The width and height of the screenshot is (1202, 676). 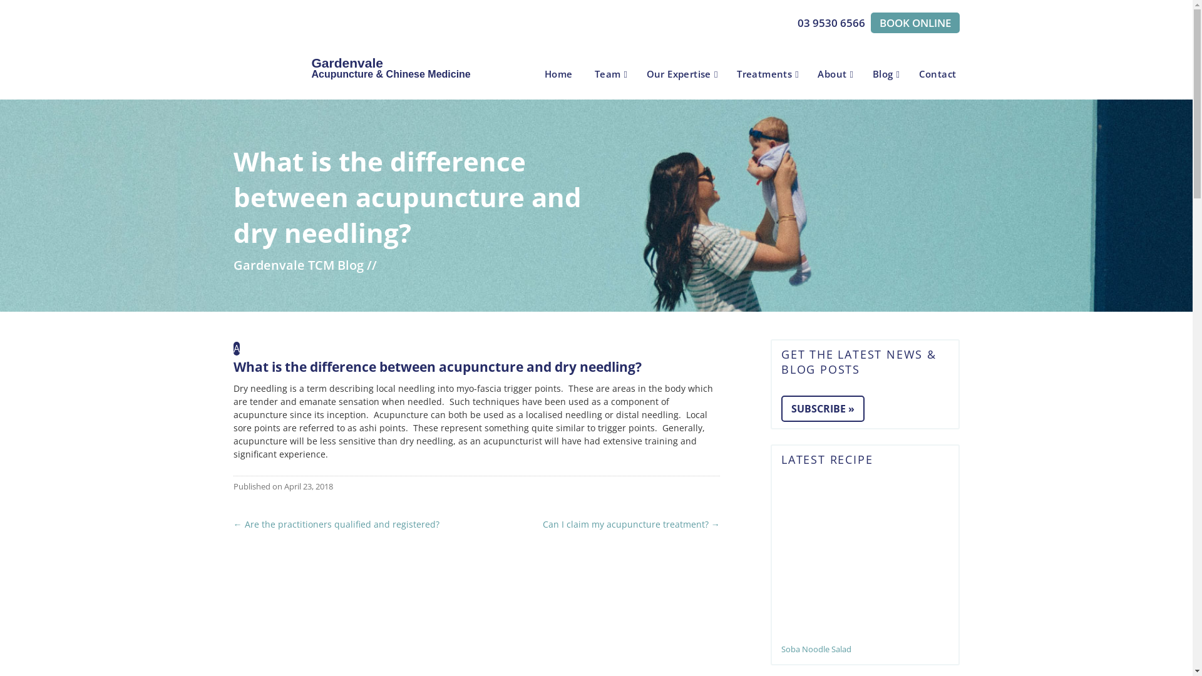 I want to click on Blog, so click(x=886, y=75).